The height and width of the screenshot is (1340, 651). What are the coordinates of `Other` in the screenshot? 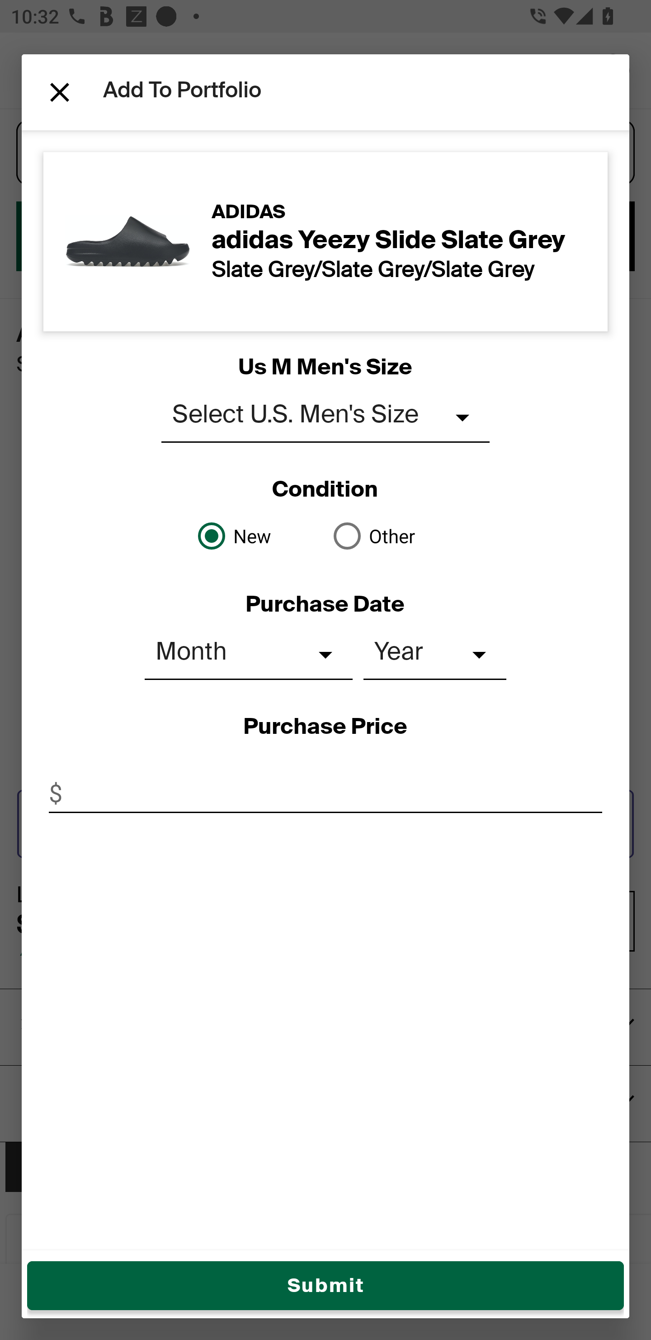 It's located at (393, 536).